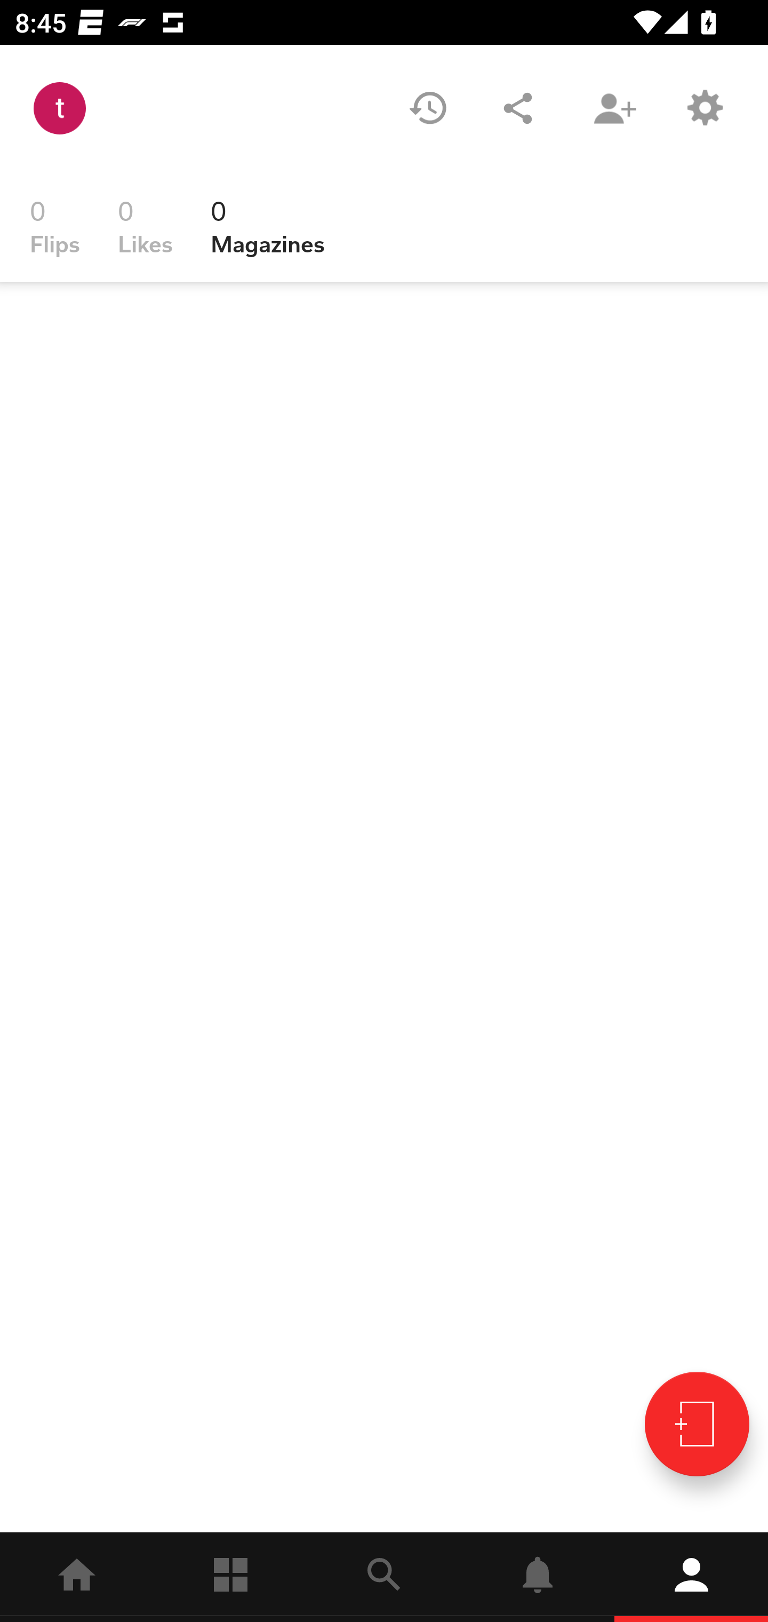 The width and height of the screenshot is (768, 1622). What do you see at coordinates (614, 108) in the screenshot?
I see `Find Friends` at bounding box center [614, 108].